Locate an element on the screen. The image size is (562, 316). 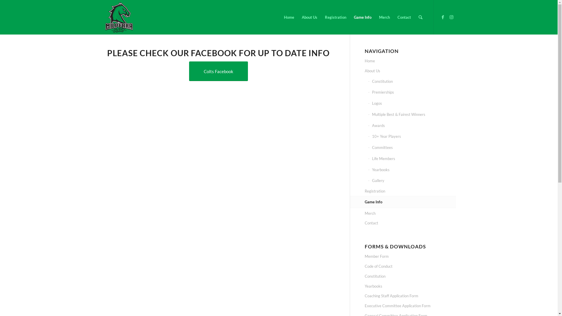
Gallery is located at coordinates (412, 181).